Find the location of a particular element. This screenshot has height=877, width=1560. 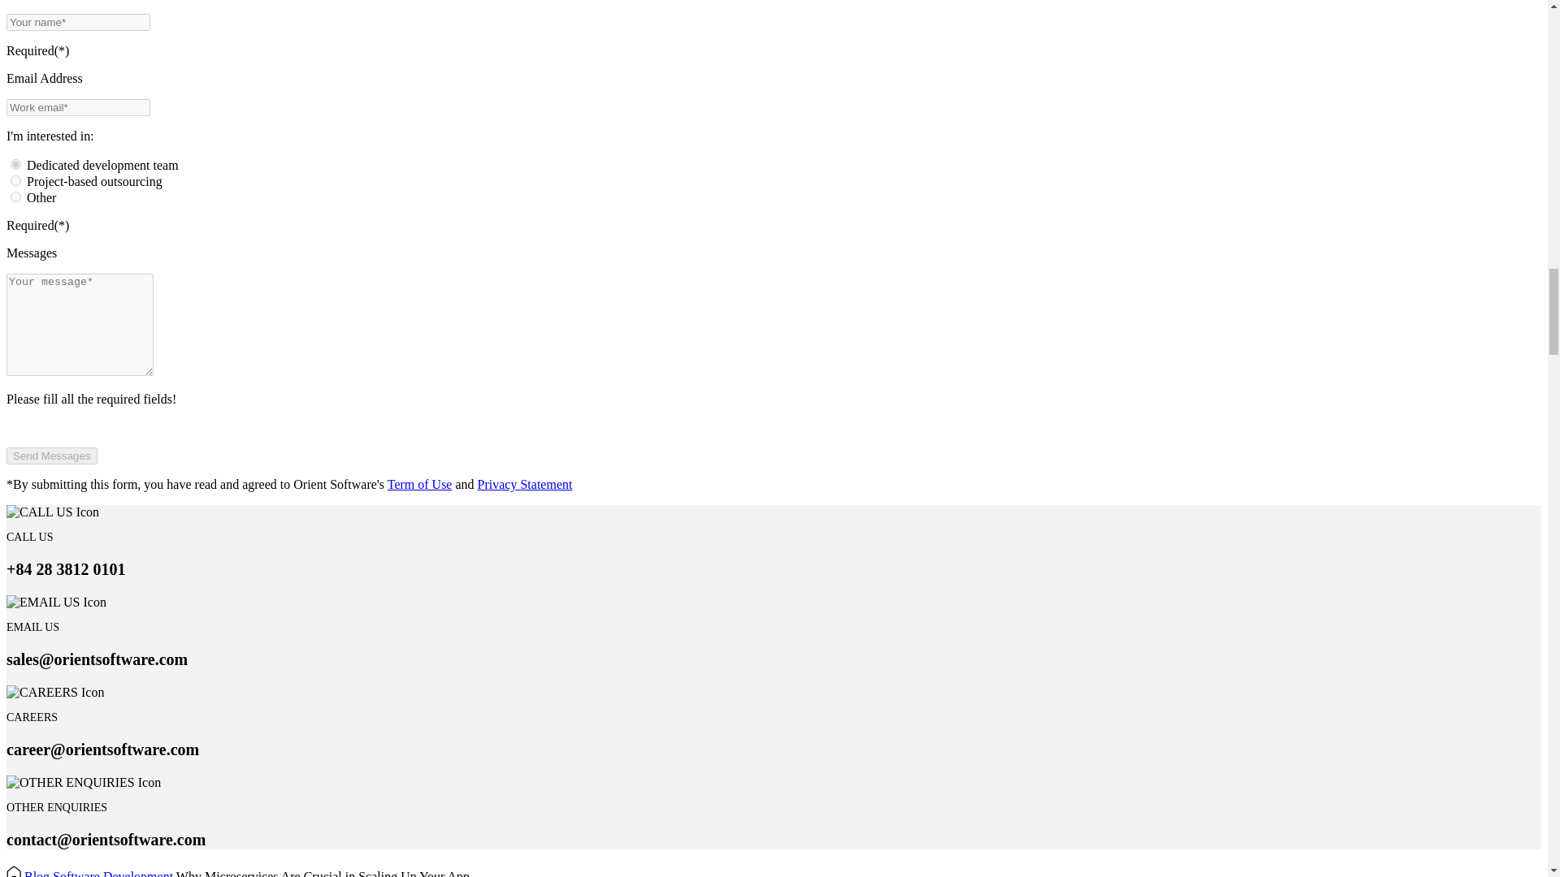

Dedicated development team is located at coordinates (16, 164).